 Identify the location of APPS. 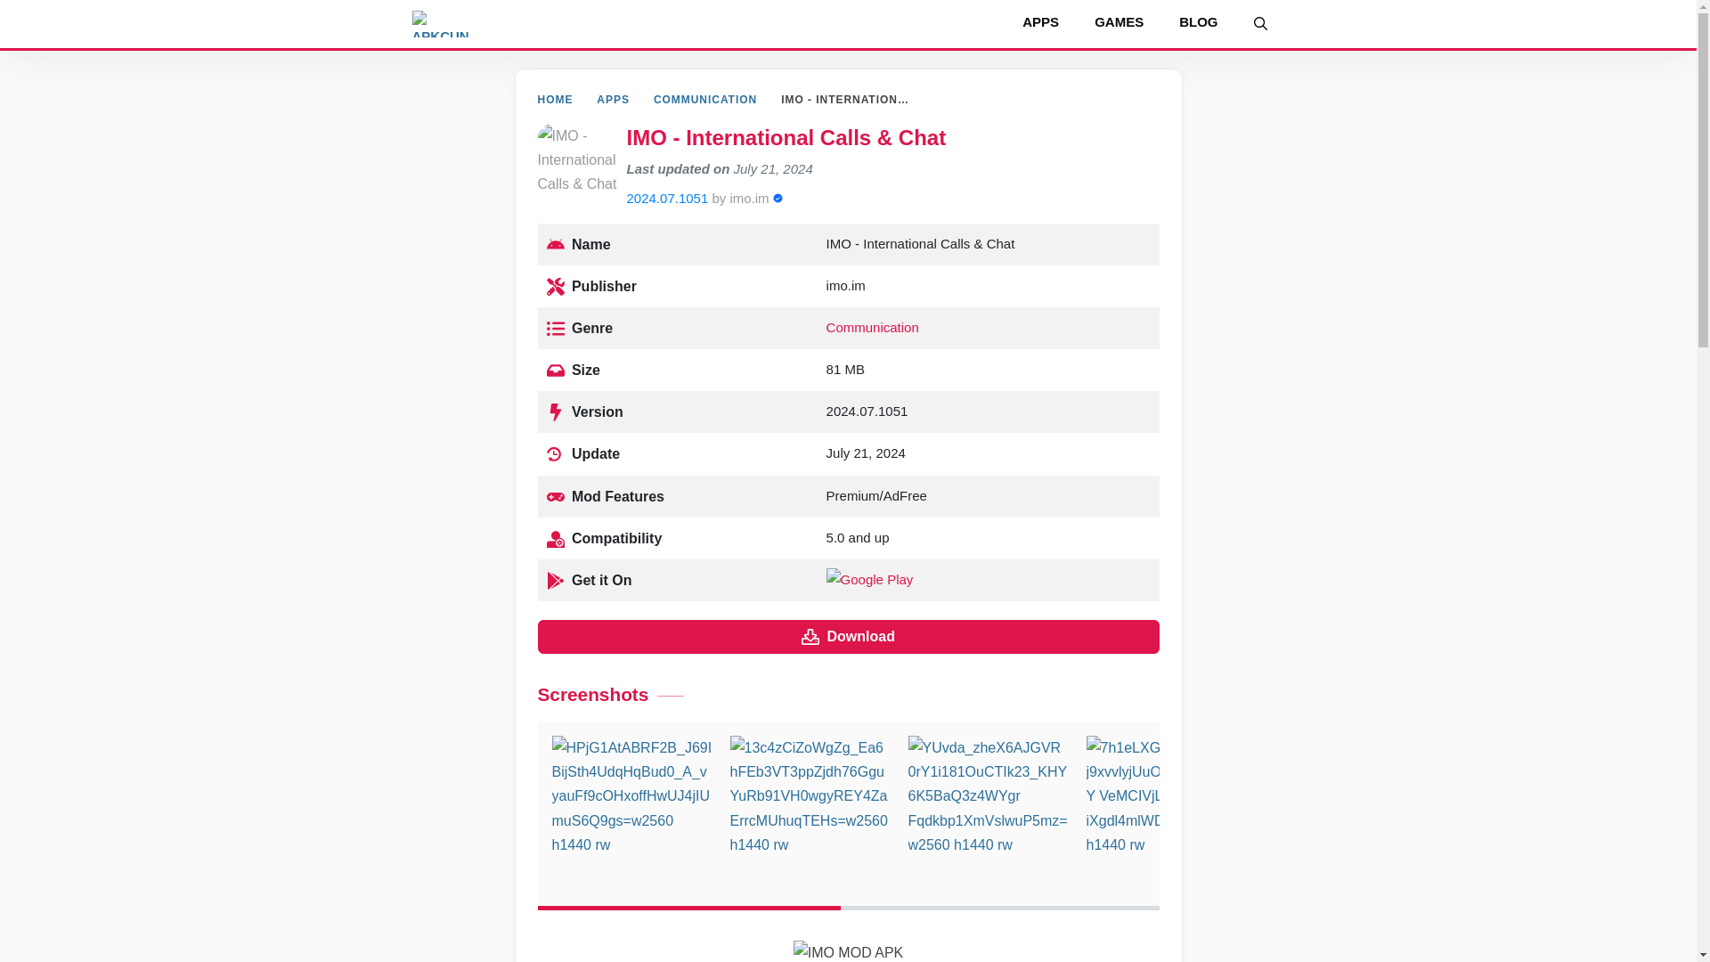
(613, 99).